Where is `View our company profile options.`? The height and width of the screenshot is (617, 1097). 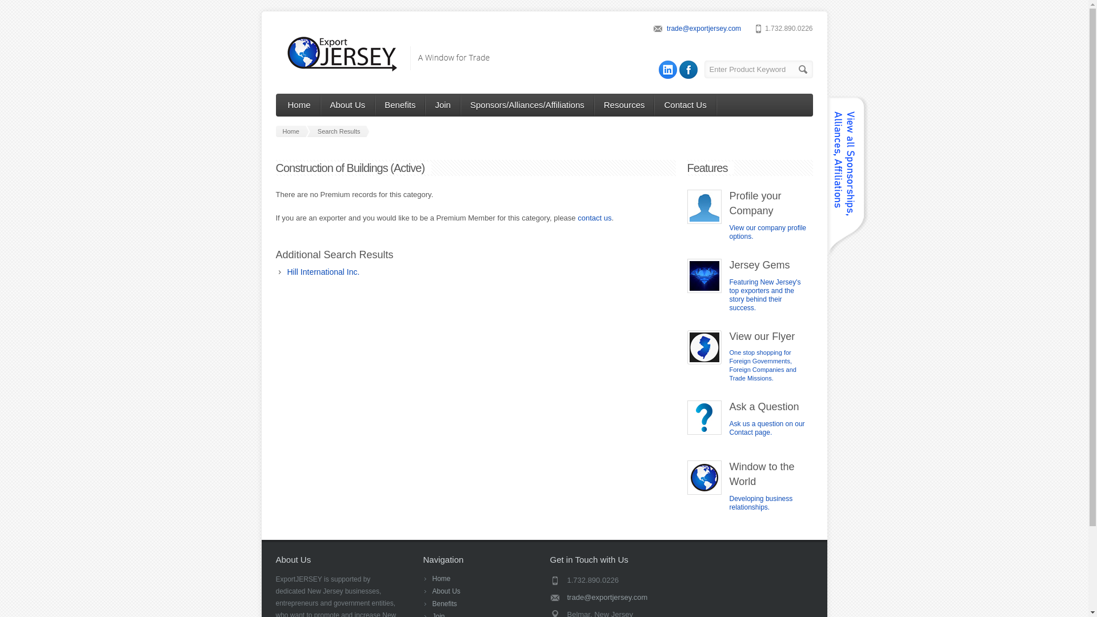
View our company profile options. is located at coordinates (768, 232).